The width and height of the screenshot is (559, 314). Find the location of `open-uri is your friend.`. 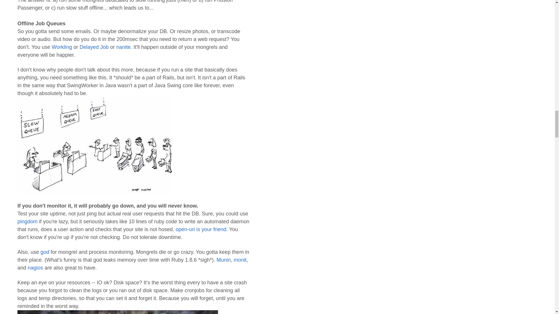

open-uri is your friend. is located at coordinates (201, 229).